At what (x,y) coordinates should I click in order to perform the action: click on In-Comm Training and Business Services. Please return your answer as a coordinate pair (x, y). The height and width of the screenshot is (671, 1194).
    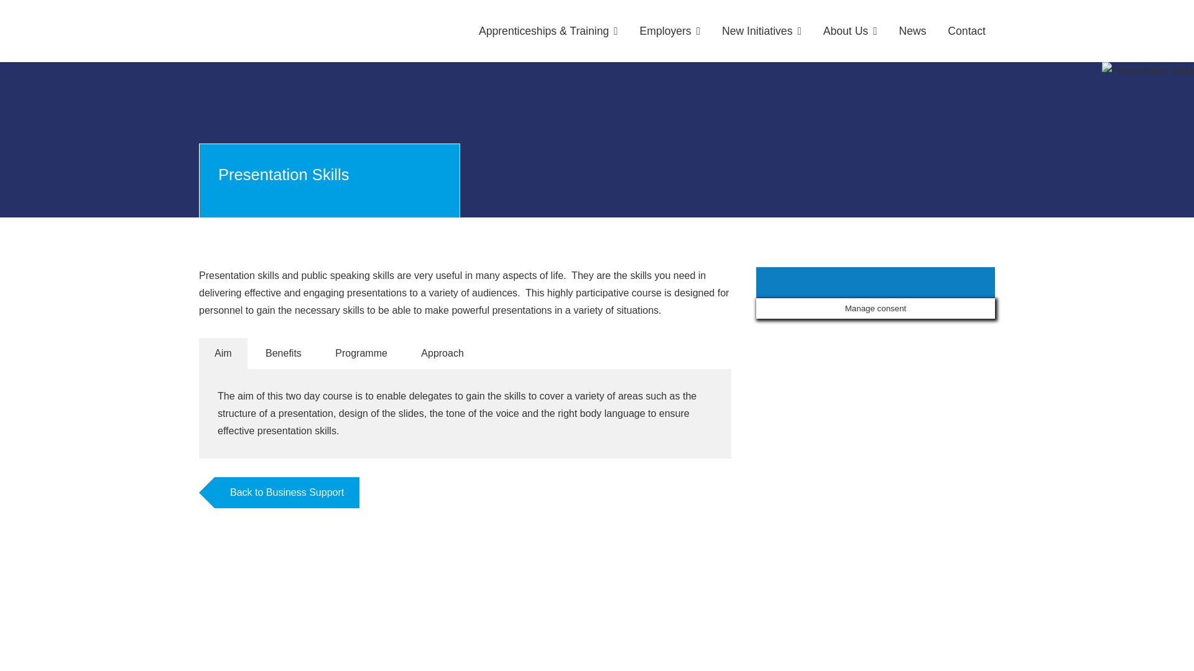
    Looking at the image, I should click on (280, 31).